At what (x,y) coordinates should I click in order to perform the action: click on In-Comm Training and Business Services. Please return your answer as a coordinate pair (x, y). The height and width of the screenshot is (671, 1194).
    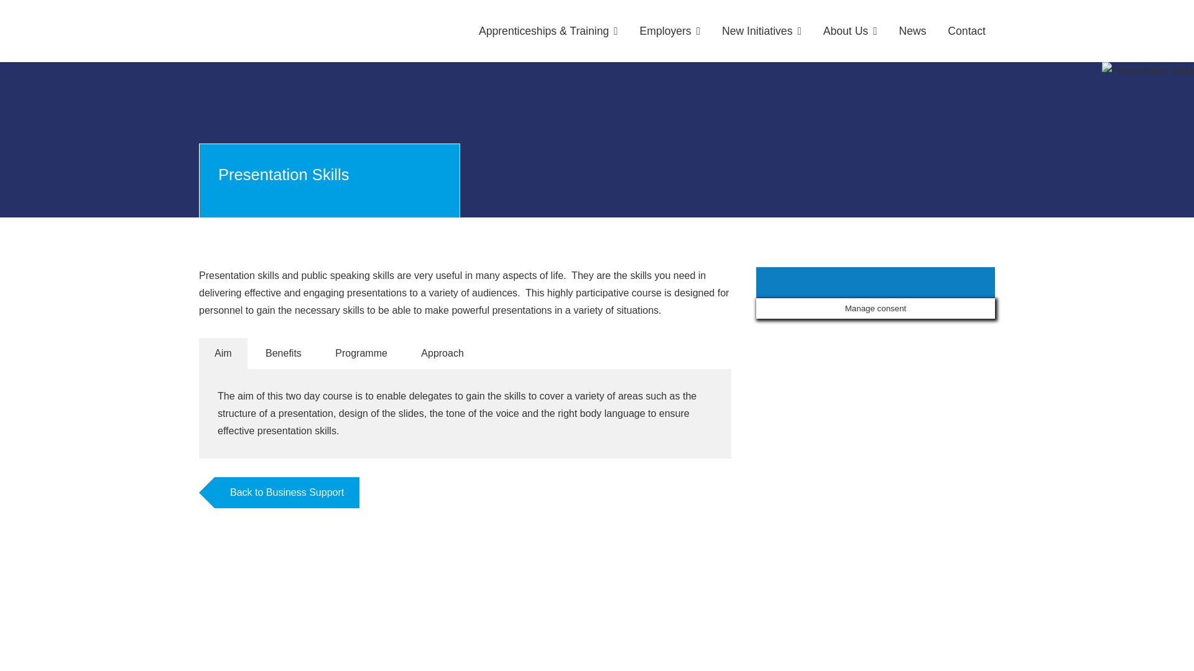
    Looking at the image, I should click on (280, 31).